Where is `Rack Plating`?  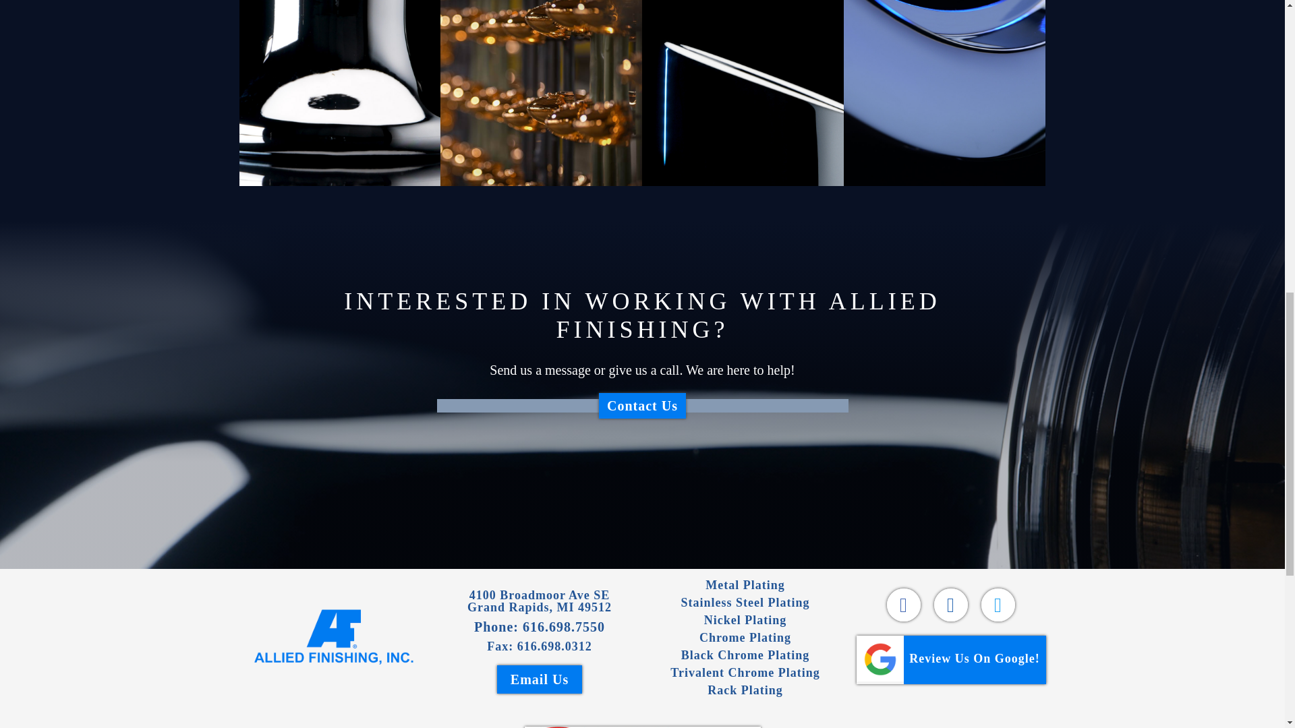 Rack Plating is located at coordinates (334, 637).